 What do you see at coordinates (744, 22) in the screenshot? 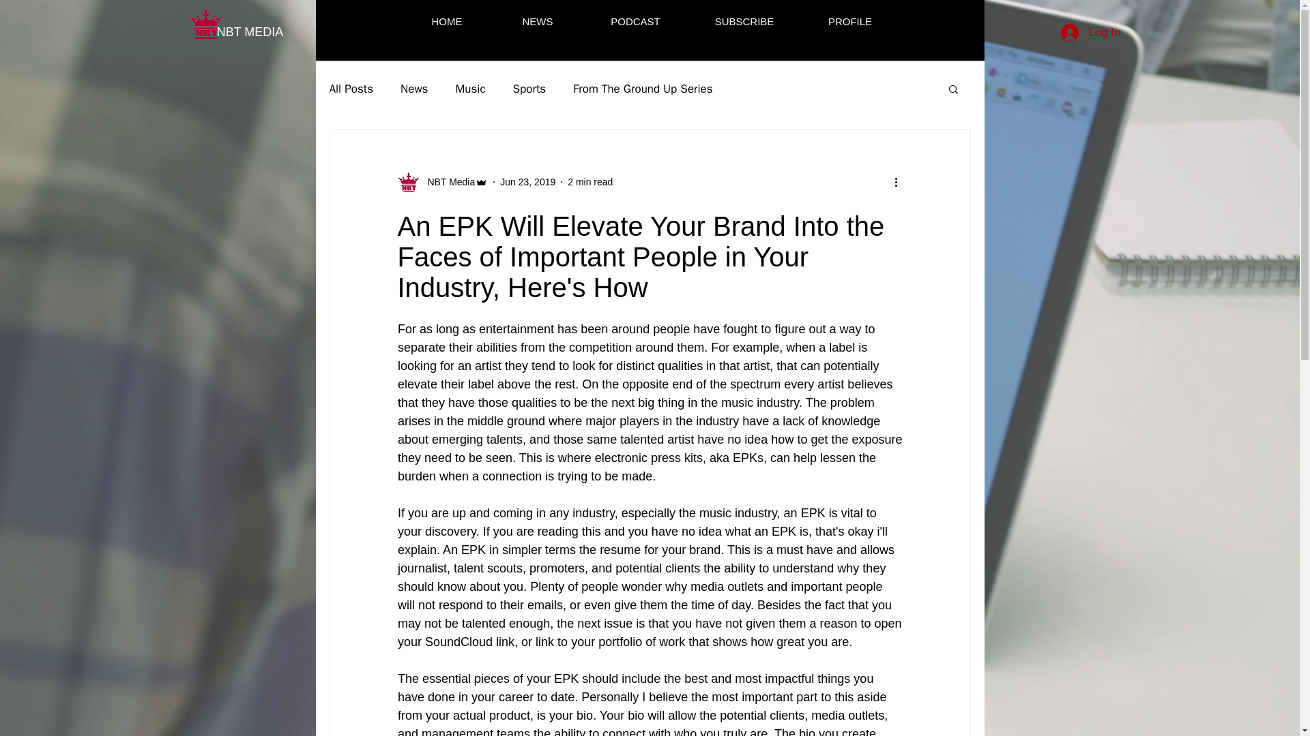
I see `SUBSCRIBE` at bounding box center [744, 22].